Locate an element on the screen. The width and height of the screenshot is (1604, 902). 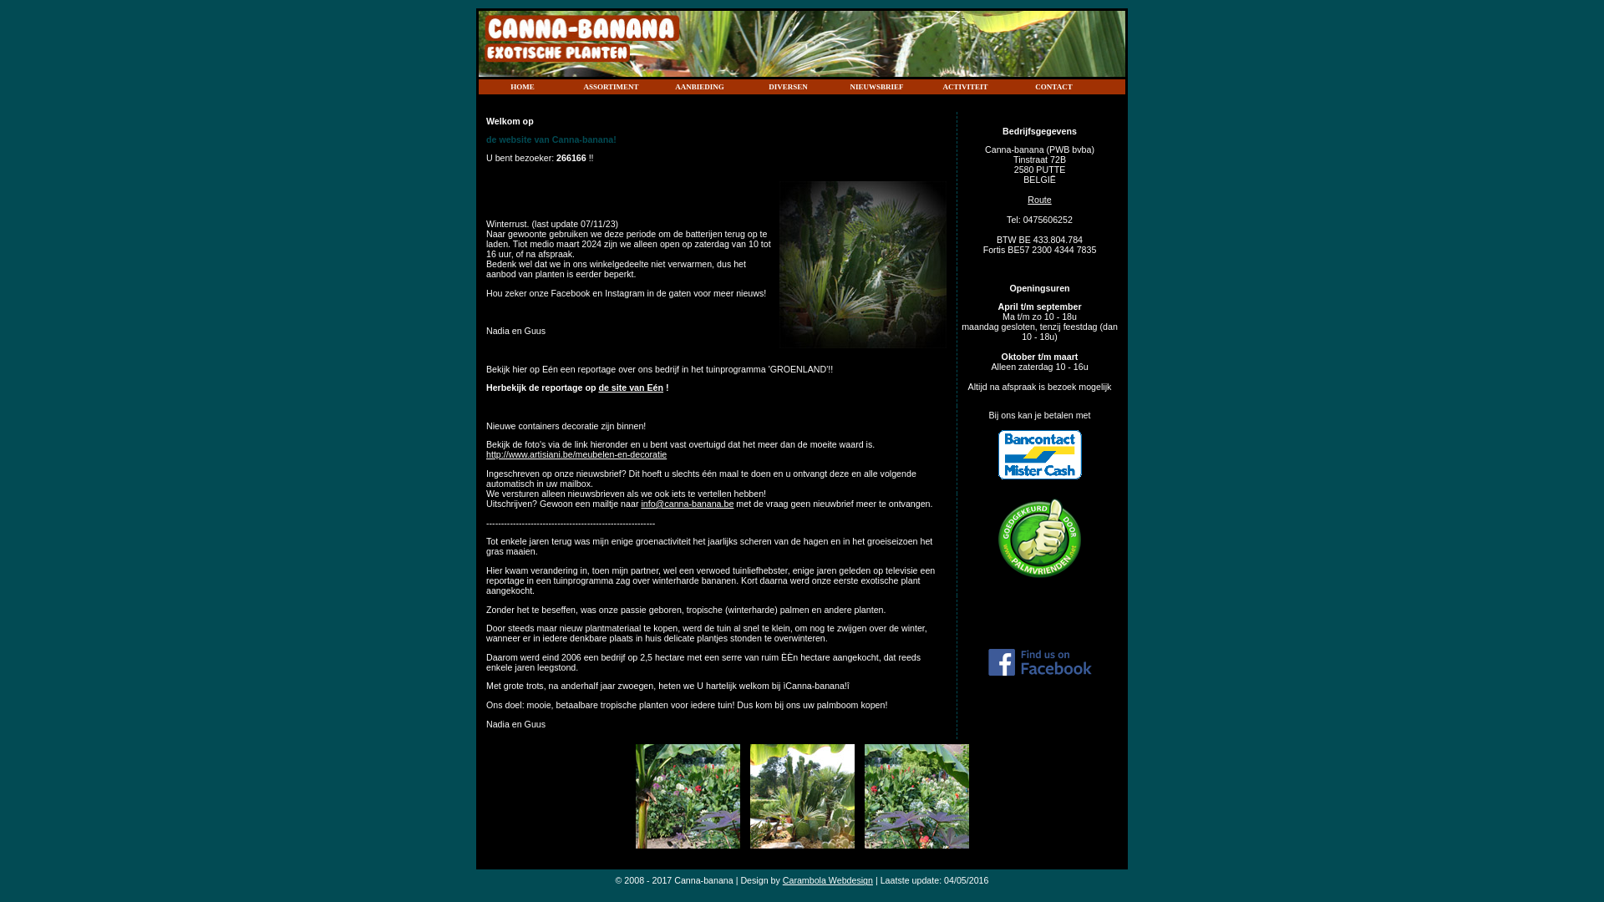
info@canna-banana.be is located at coordinates (687, 504).